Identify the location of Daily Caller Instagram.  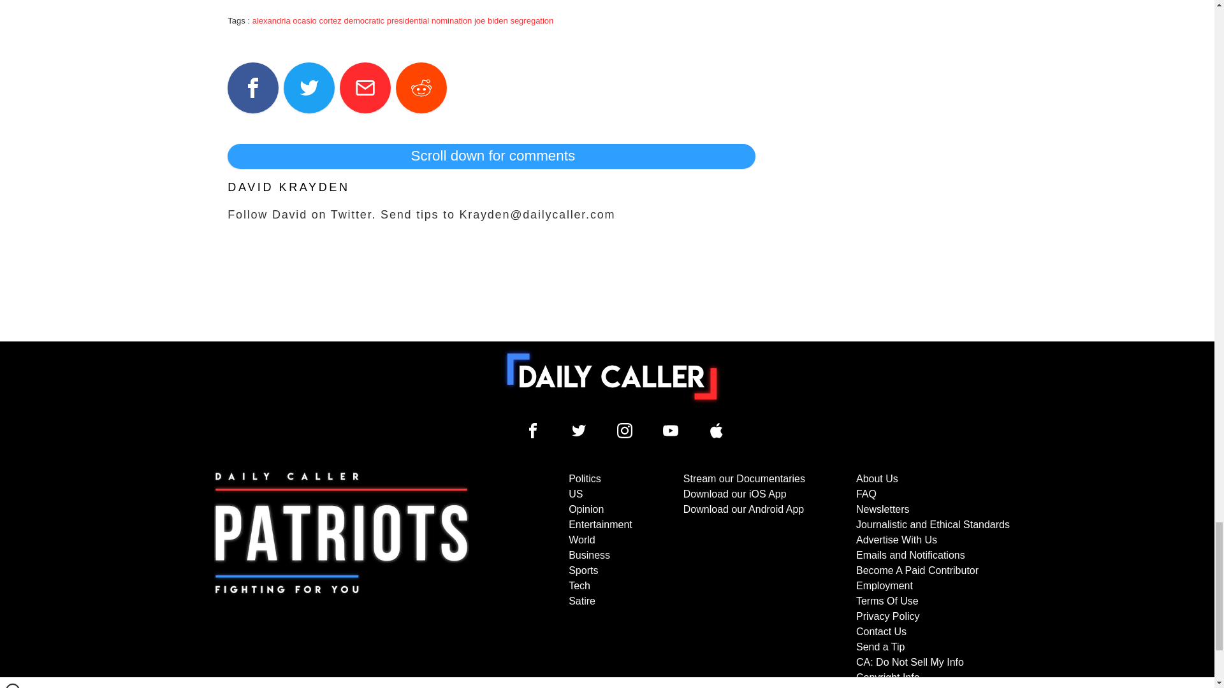
(625, 431).